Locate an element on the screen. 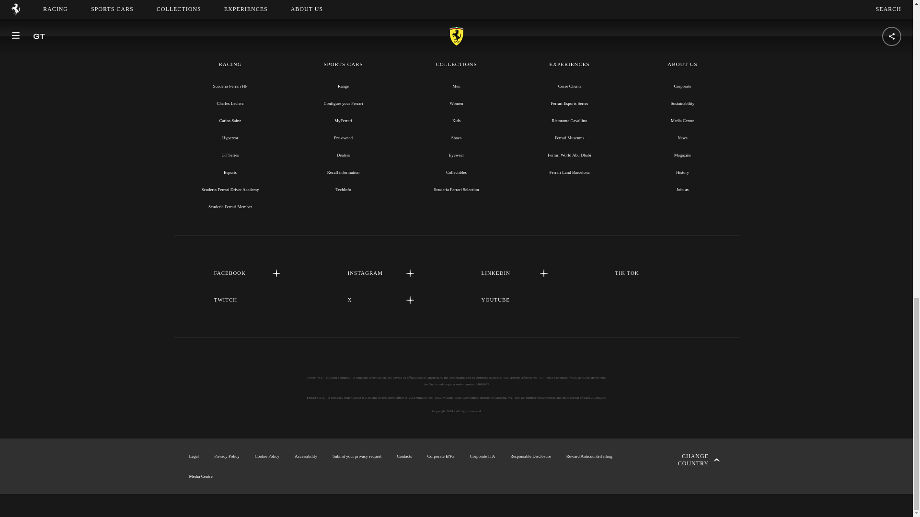  Collectibles is located at coordinates (456, 172).